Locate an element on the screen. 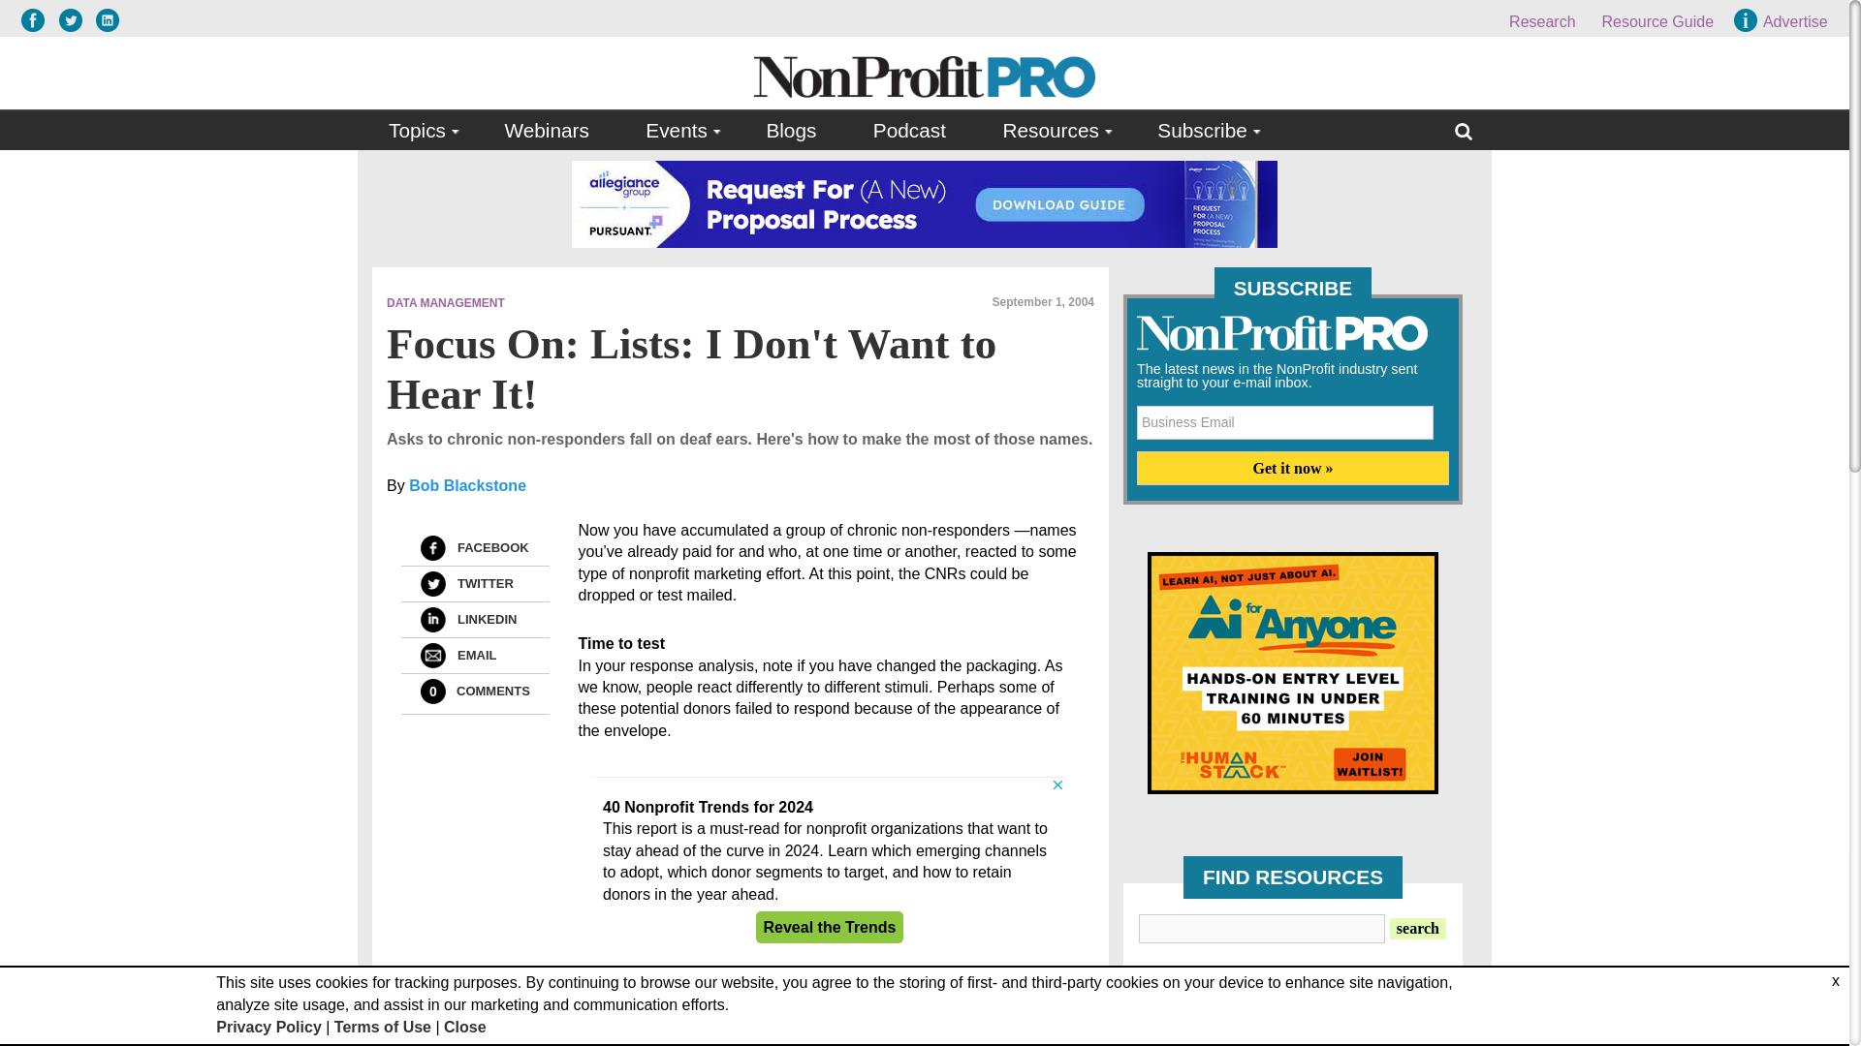  3rd party ad content is located at coordinates (924, 203).